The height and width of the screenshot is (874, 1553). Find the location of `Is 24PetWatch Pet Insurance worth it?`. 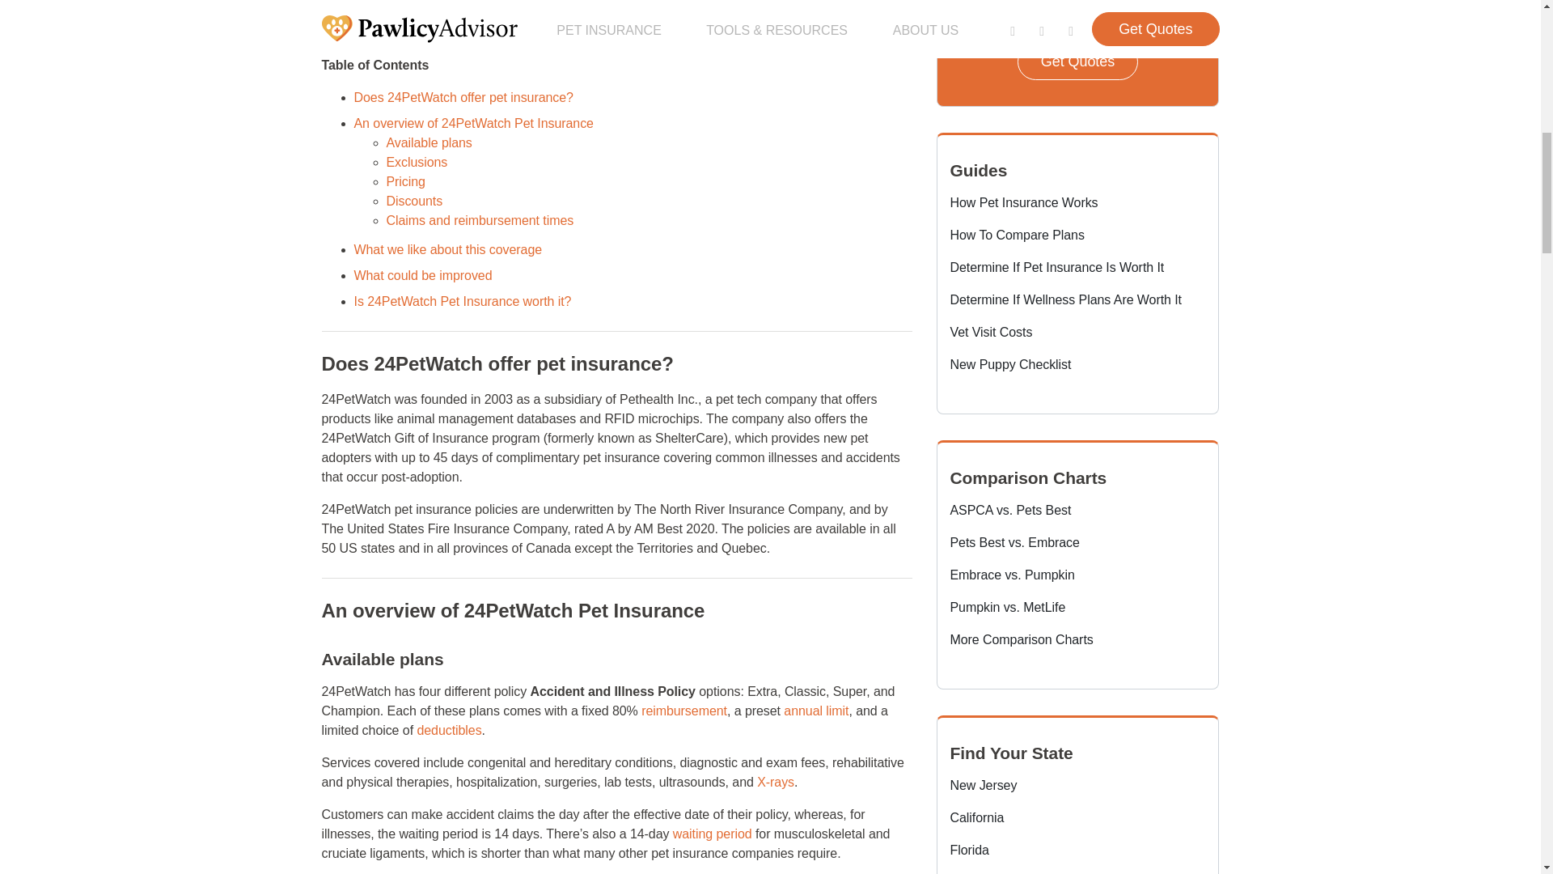

Is 24PetWatch Pet Insurance worth it? is located at coordinates (463, 301).